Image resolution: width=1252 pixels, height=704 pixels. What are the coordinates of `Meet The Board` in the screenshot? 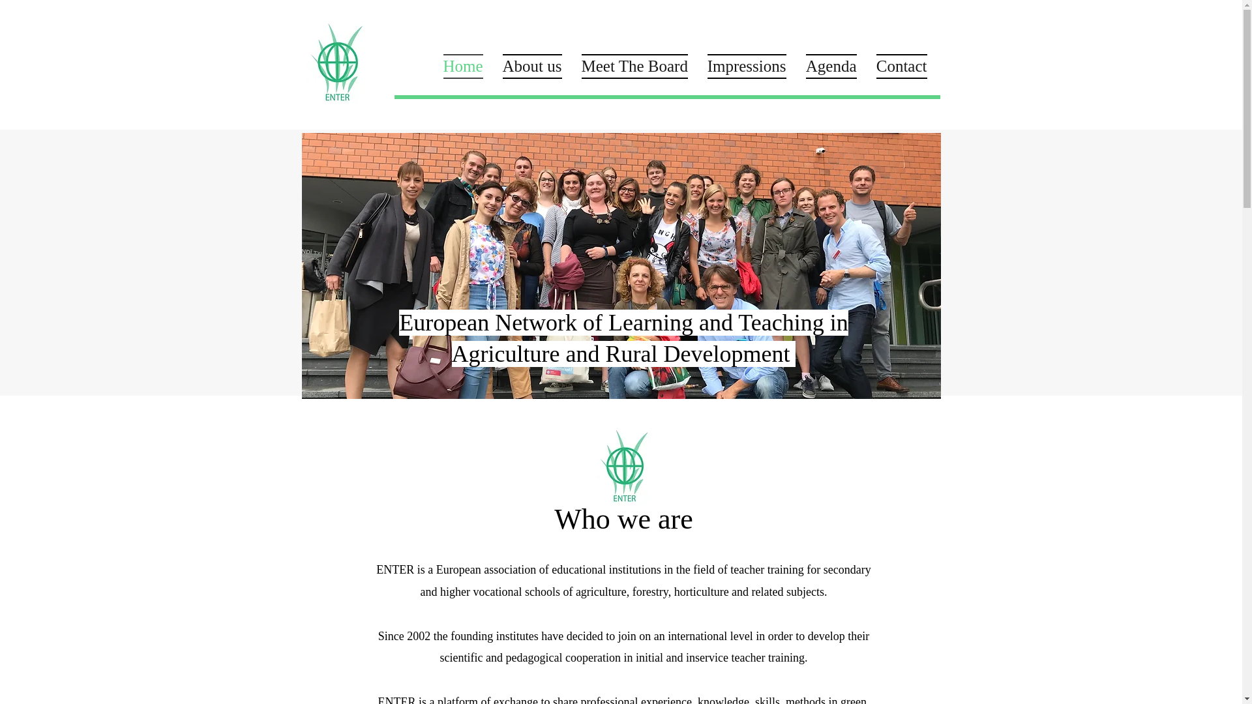 It's located at (634, 64).